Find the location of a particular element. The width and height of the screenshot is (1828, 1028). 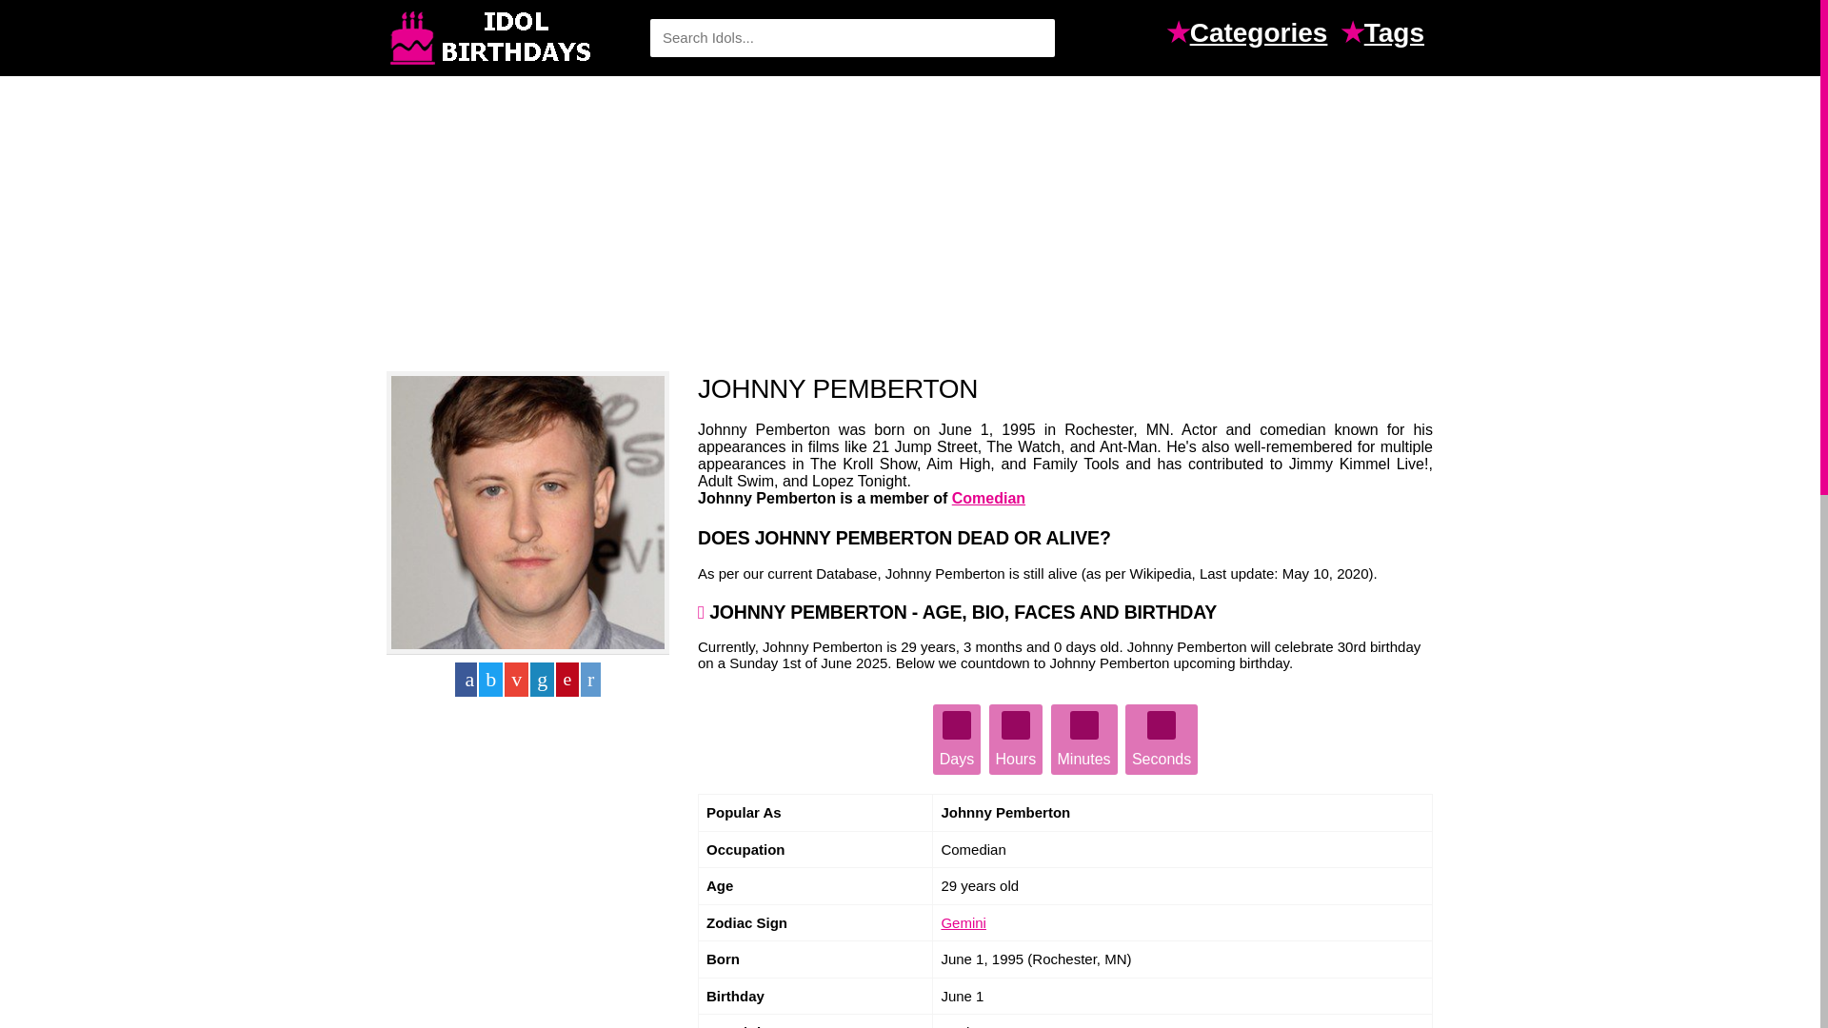

Tags is located at coordinates (1398, 35).